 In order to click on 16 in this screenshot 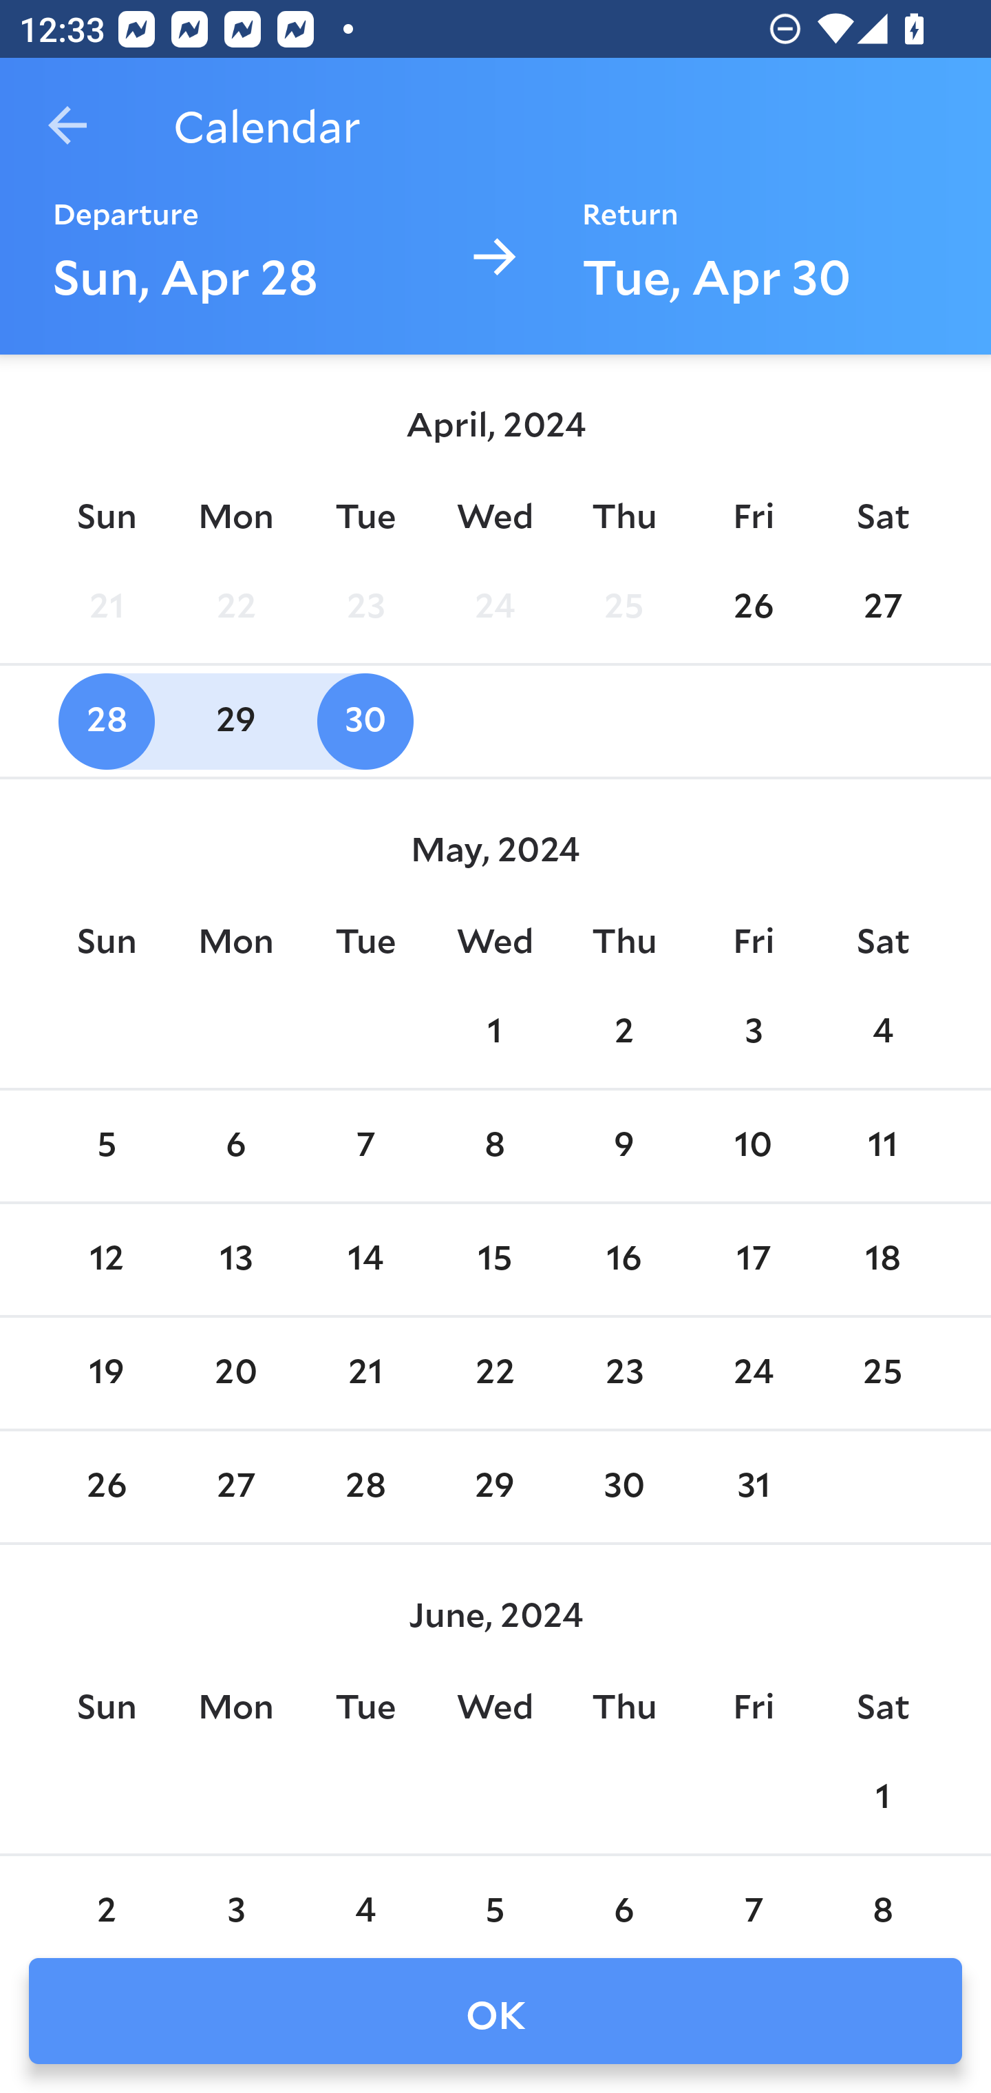, I will do `click(624, 1260)`.